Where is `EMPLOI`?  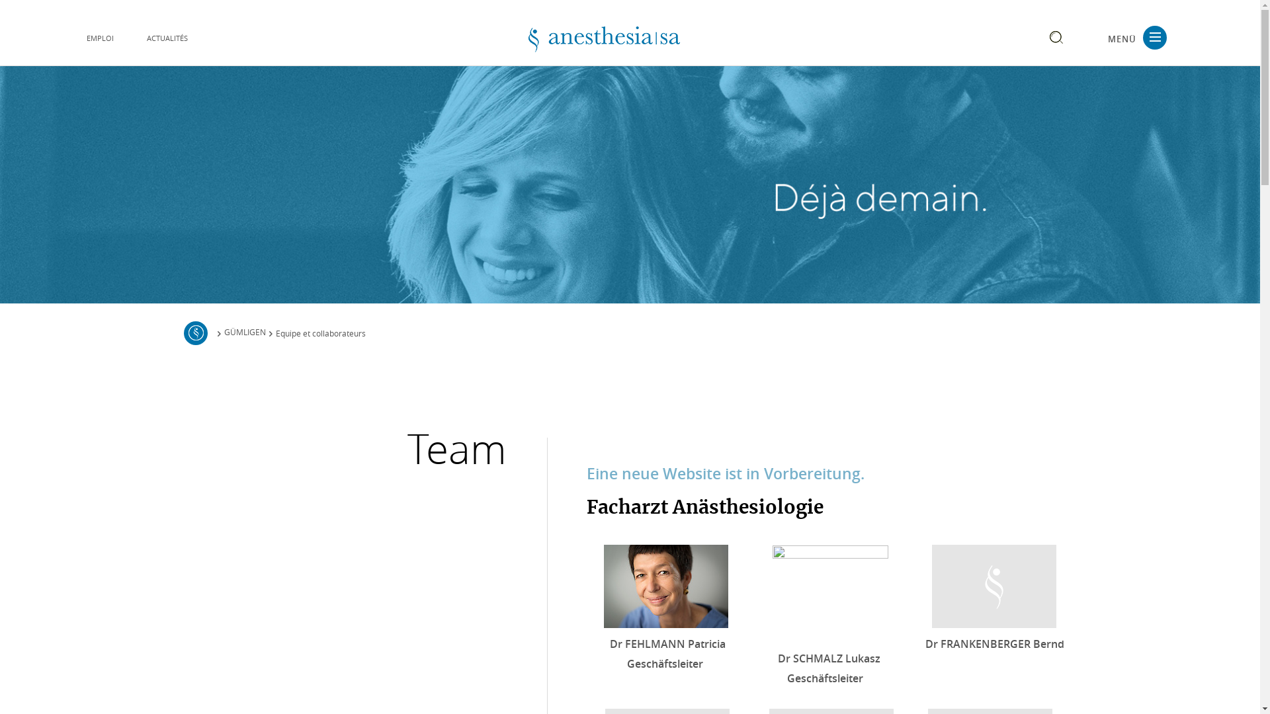 EMPLOI is located at coordinates (99, 38).